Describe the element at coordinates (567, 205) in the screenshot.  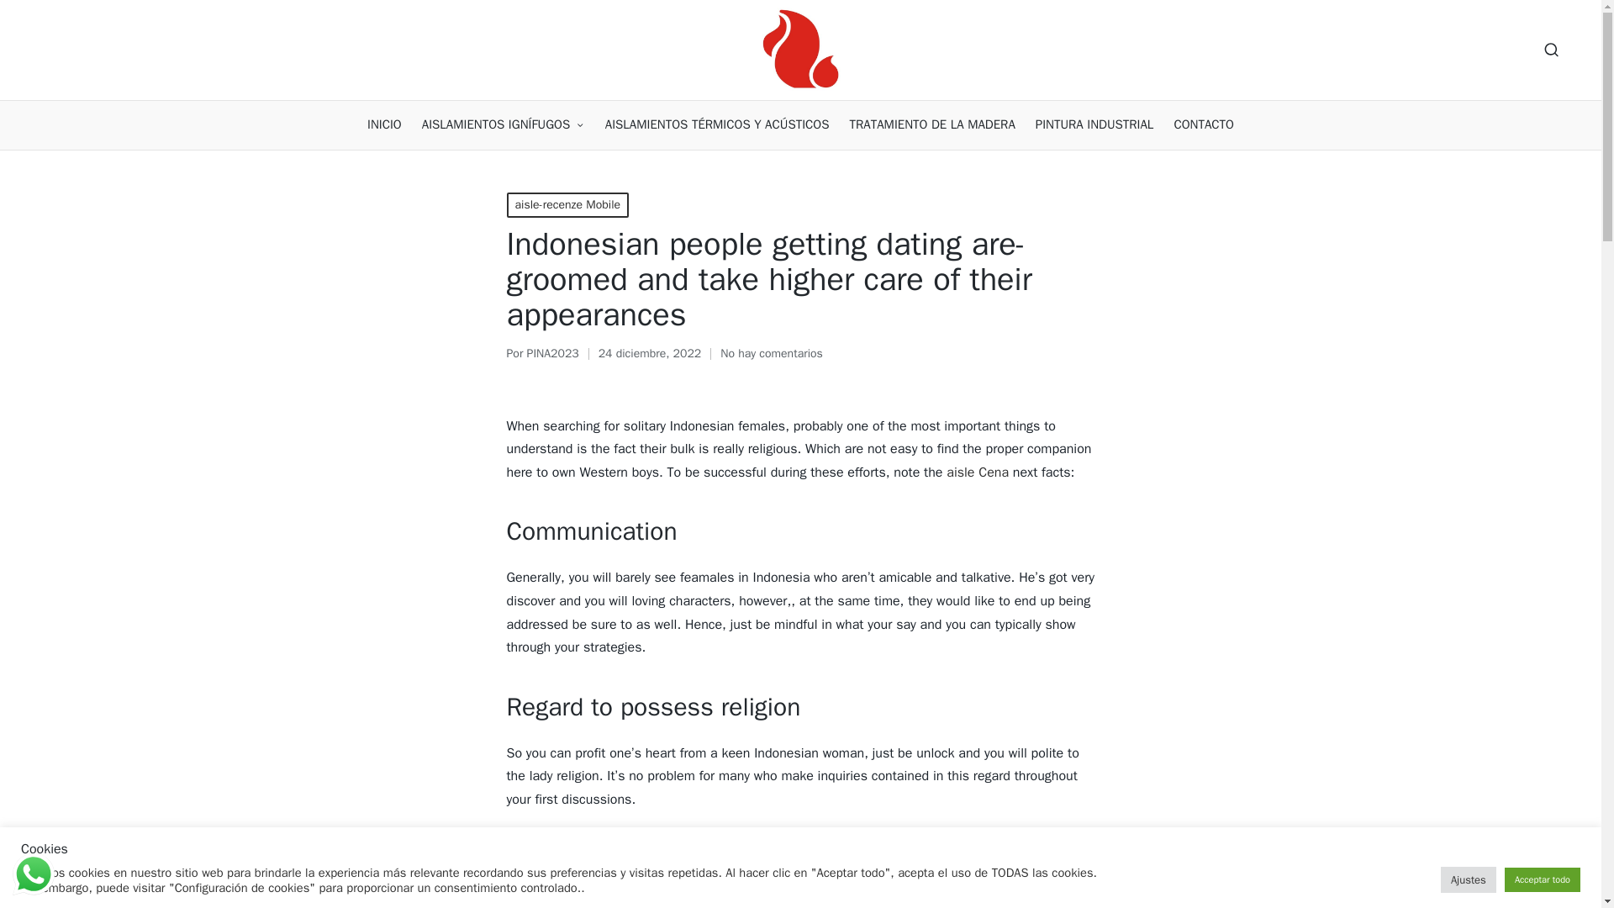
I see `aisle-recenze Mobile` at that location.